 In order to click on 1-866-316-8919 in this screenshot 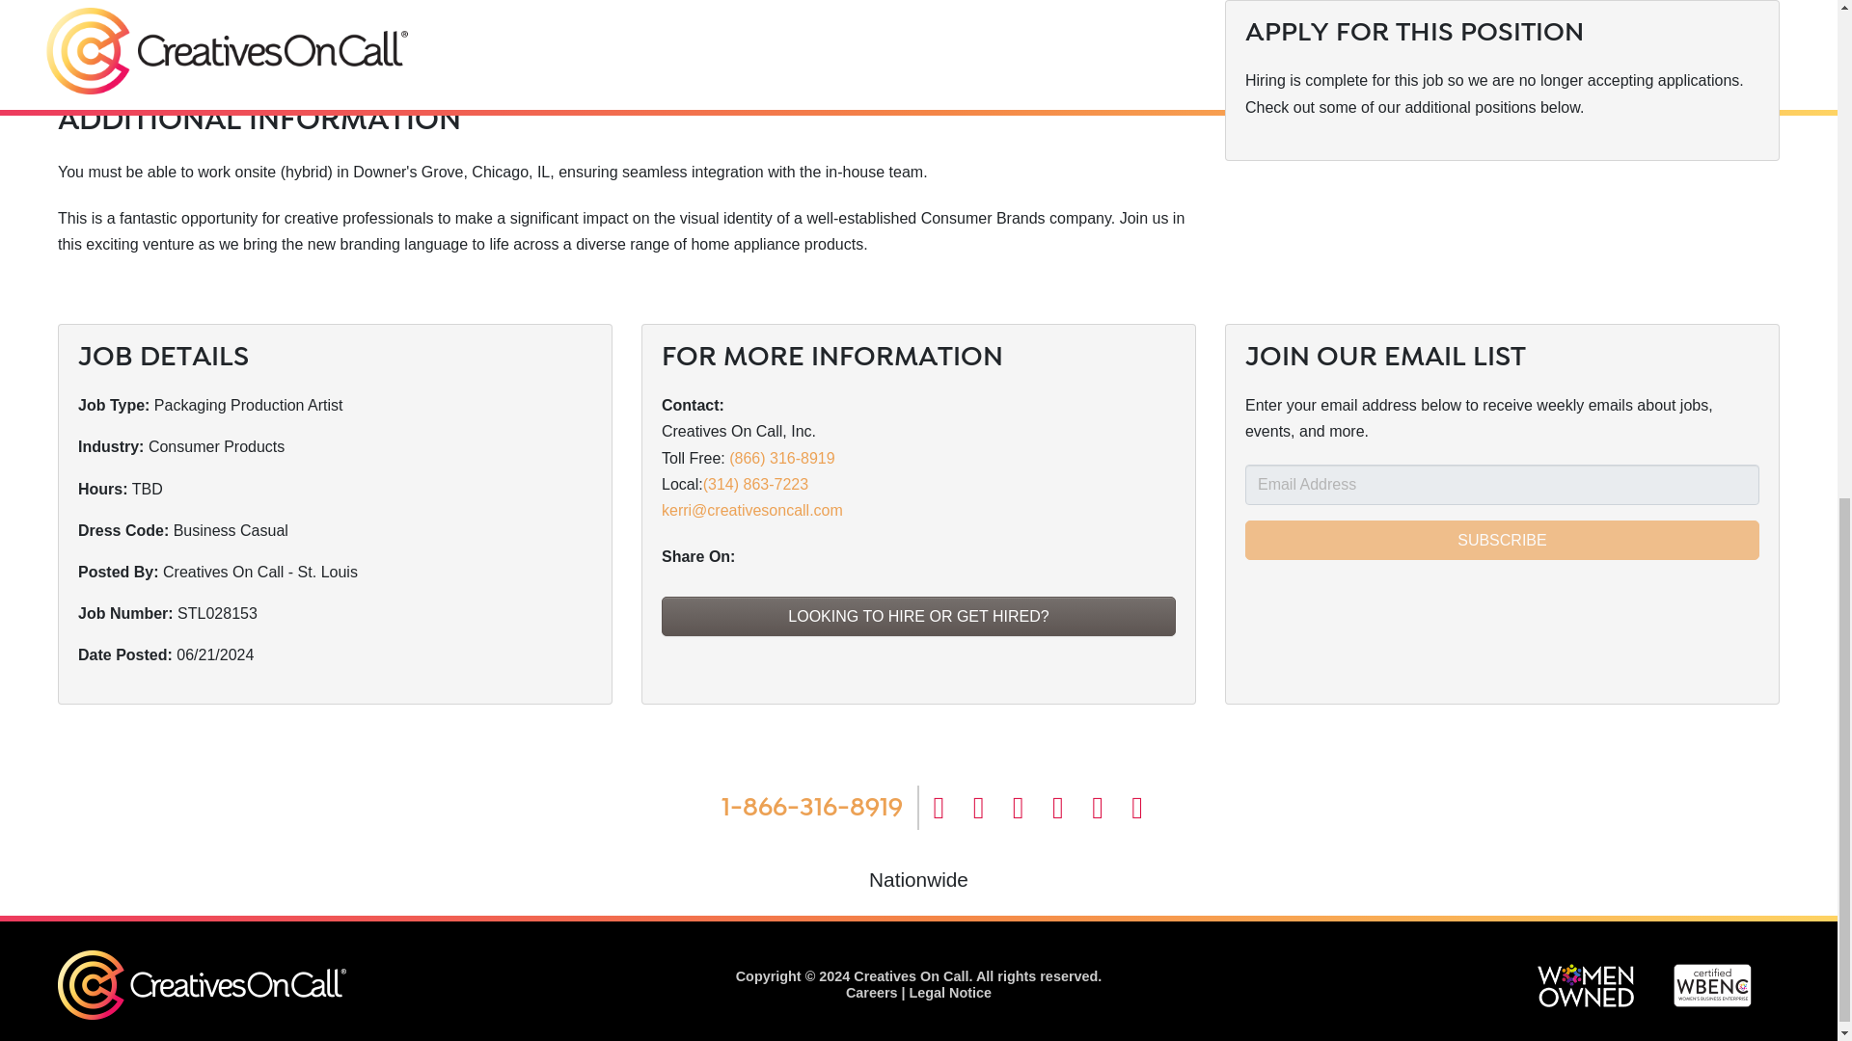, I will do `click(812, 808)`.